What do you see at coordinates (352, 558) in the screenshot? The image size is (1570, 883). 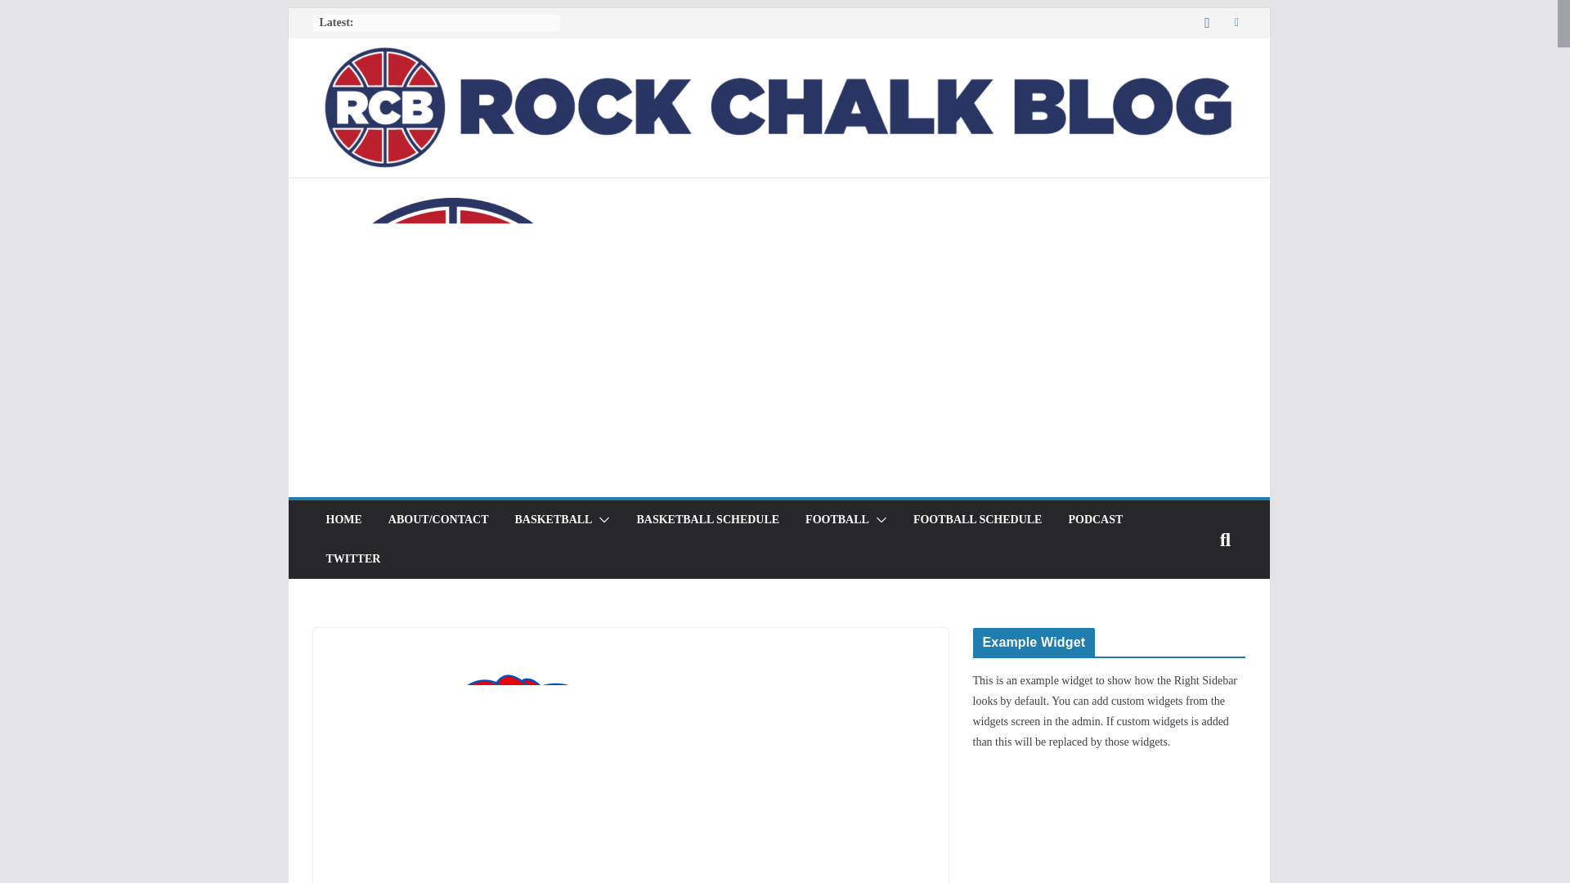 I see `TWITTER` at bounding box center [352, 558].